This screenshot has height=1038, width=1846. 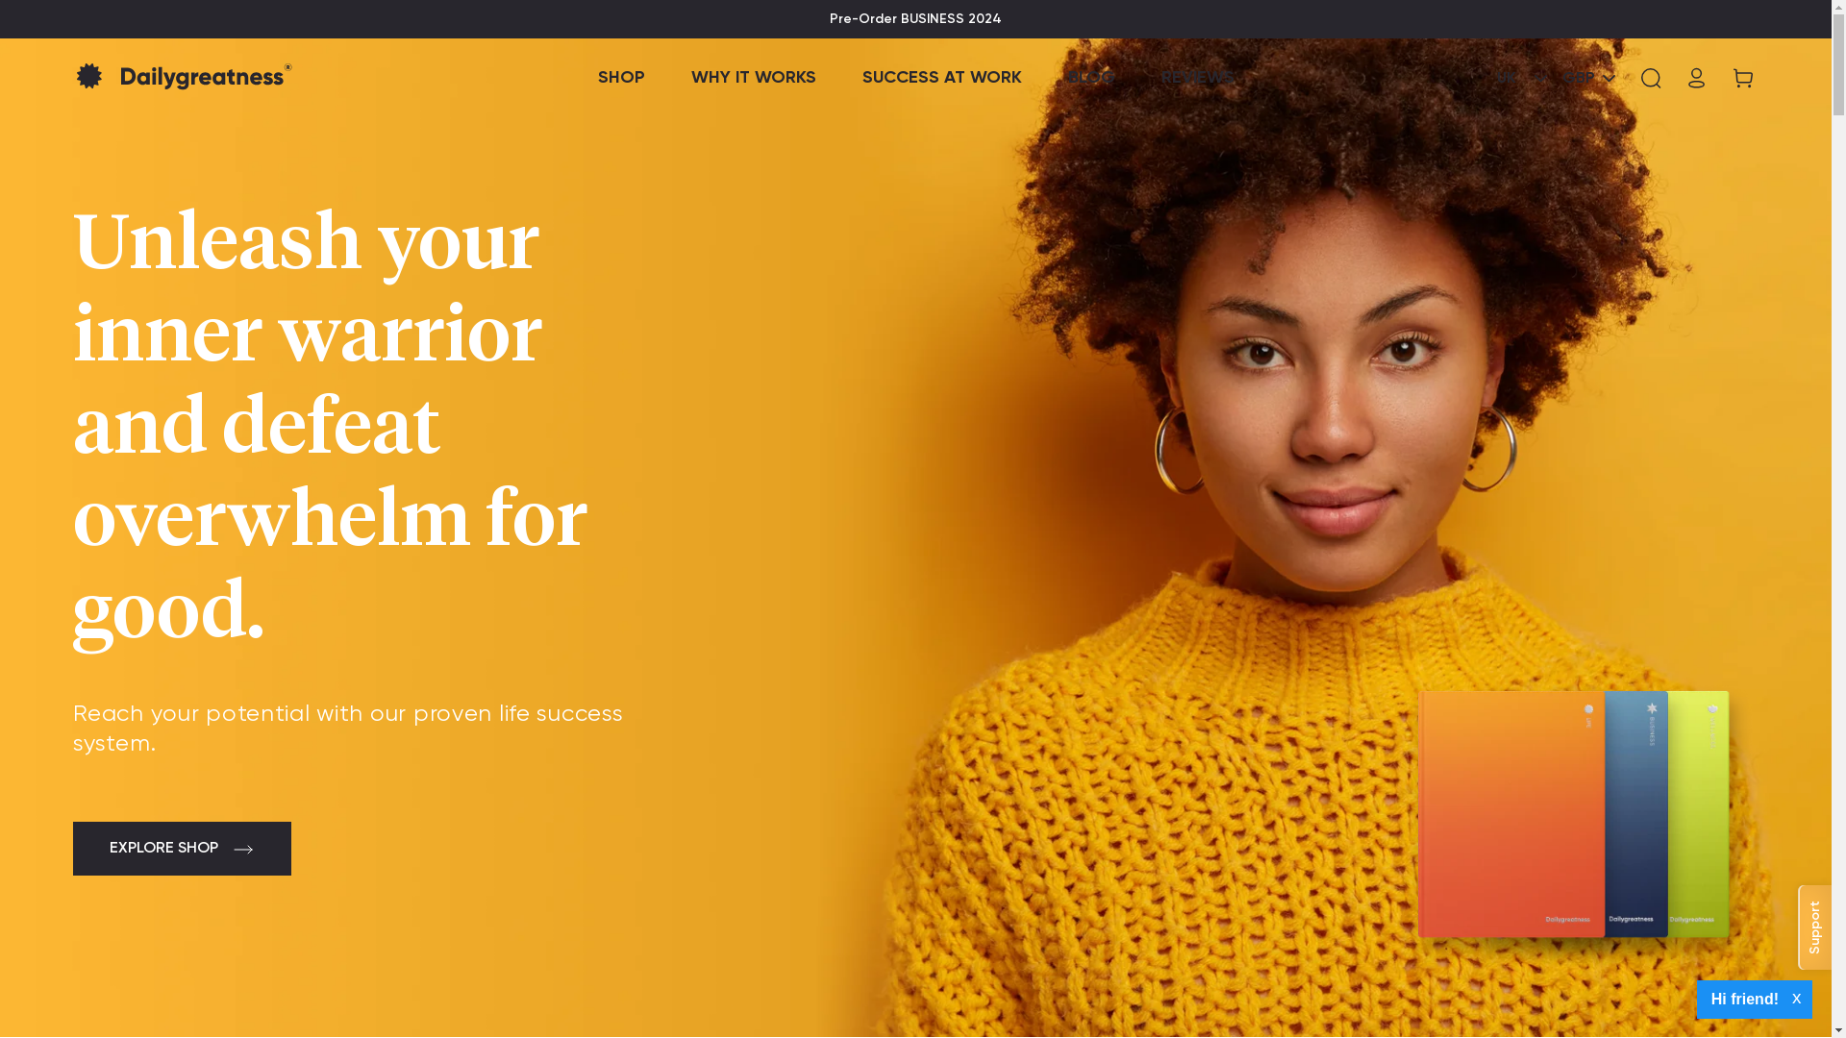 I want to click on Login / My Account, so click(x=1697, y=77).